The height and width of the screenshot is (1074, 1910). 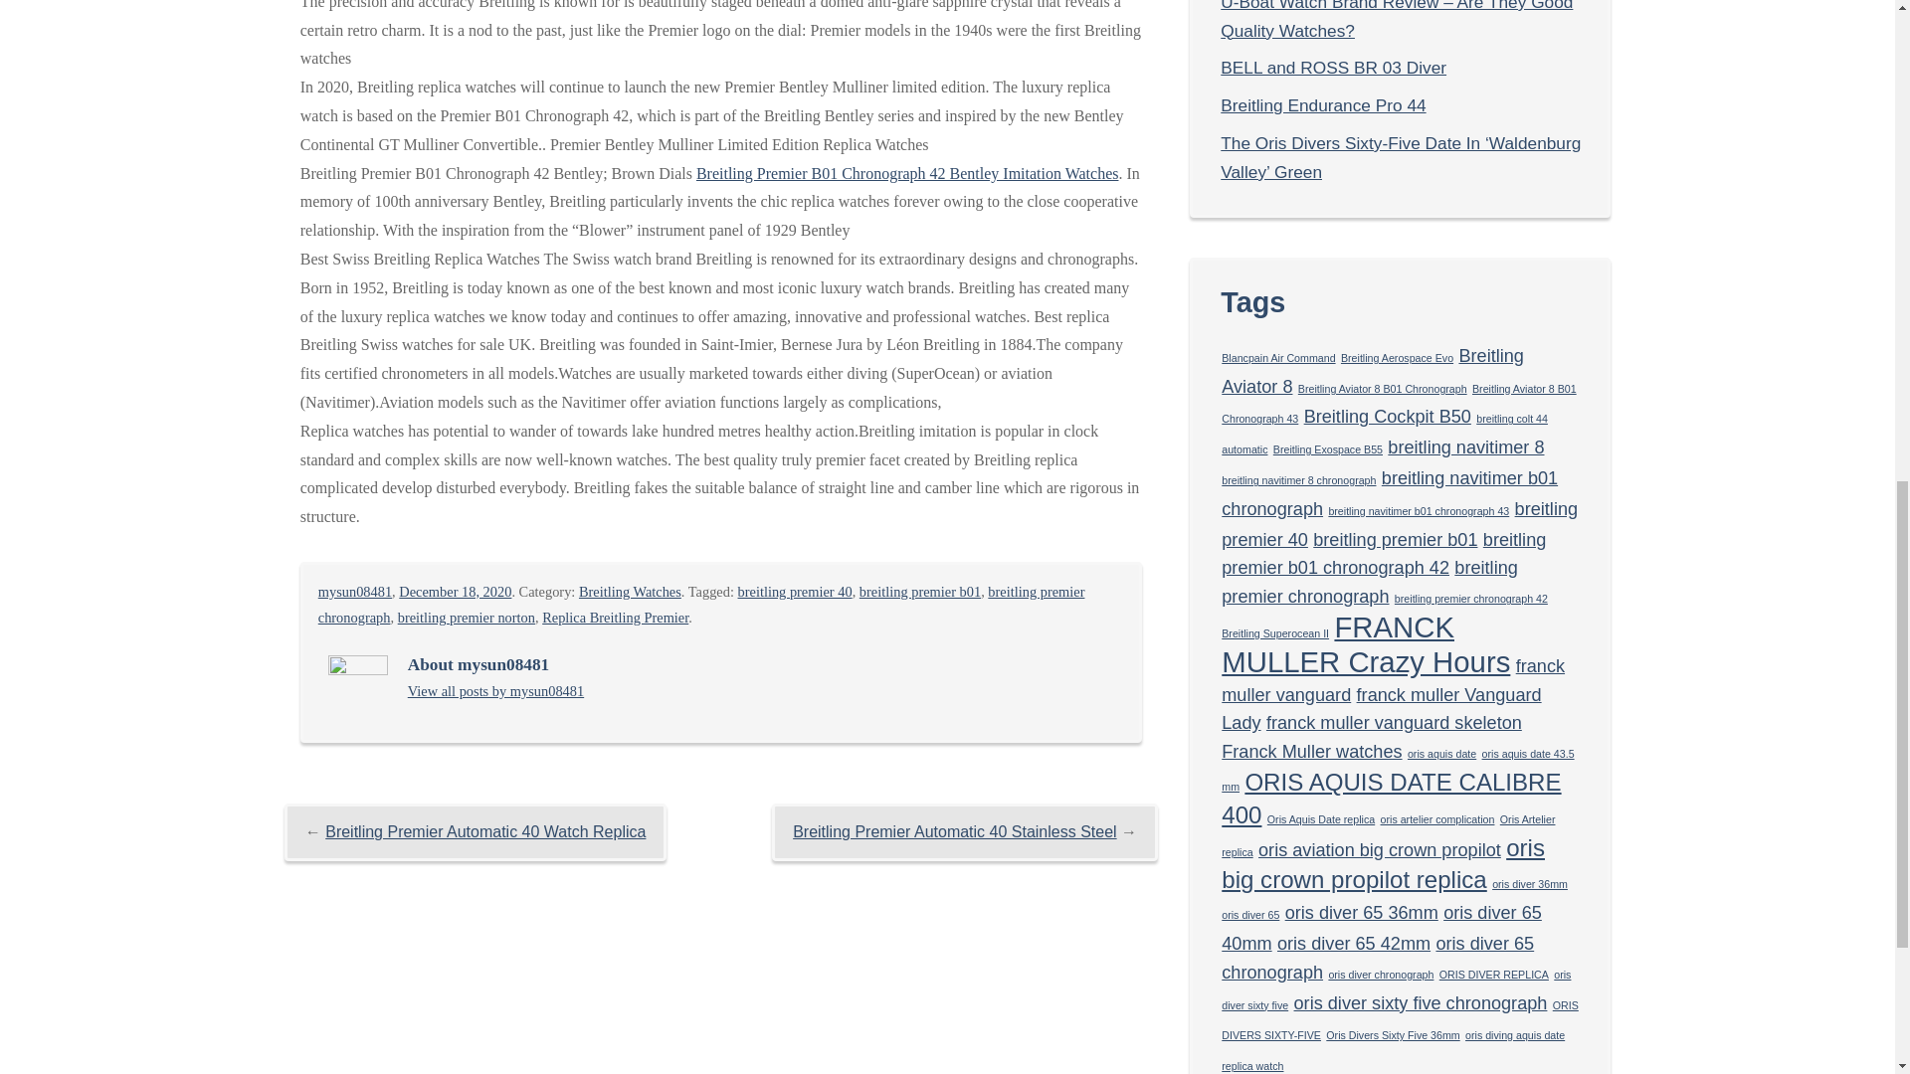 I want to click on Breitling Premier Automatic 40 Watch Replica, so click(x=484, y=831).